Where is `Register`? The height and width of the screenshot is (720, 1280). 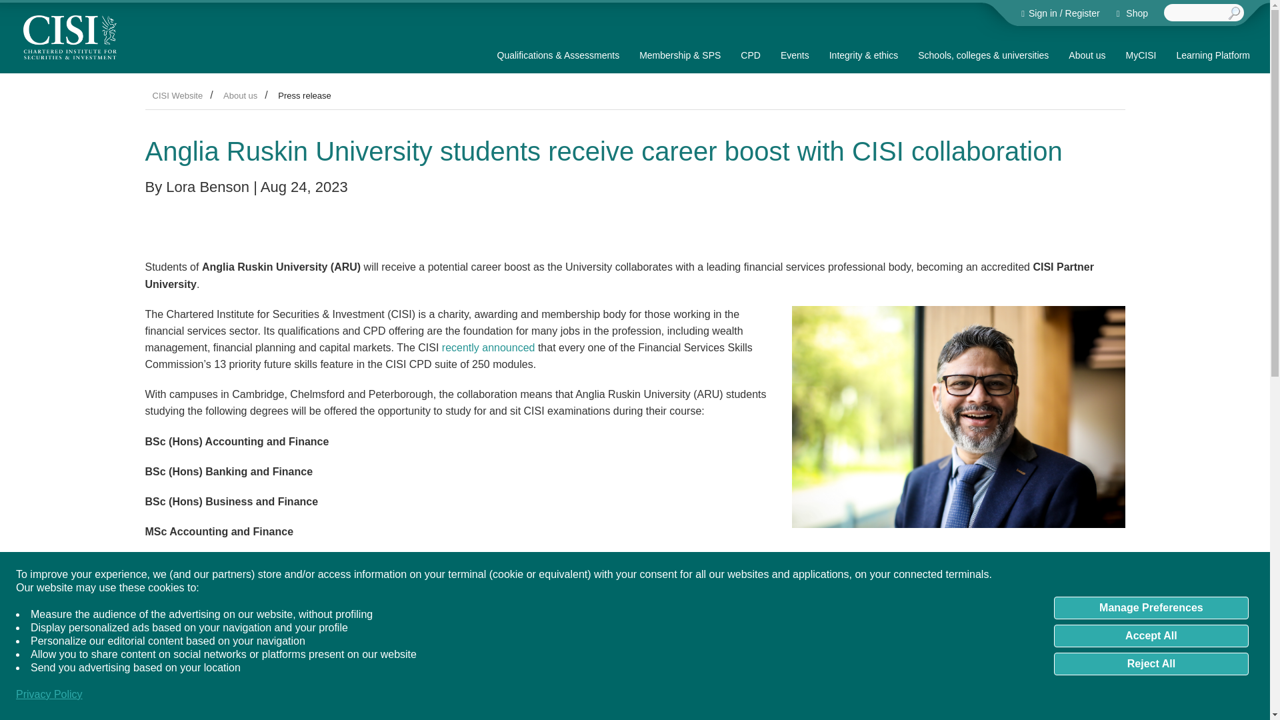
Register is located at coordinates (1082, 13).